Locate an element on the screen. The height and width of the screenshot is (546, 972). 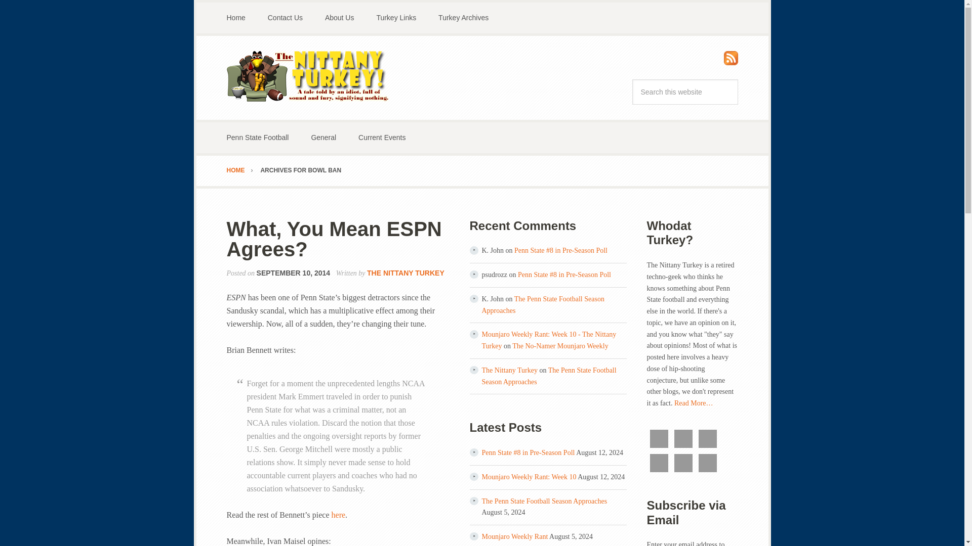
Turkey Archives is located at coordinates (463, 18).